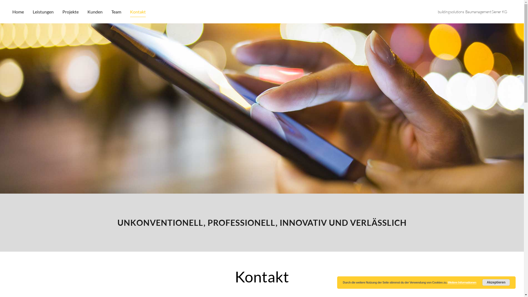 Image resolution: width=528 pixels, height=297 pixels. I want to click on Leistungen, so click(43, 12).